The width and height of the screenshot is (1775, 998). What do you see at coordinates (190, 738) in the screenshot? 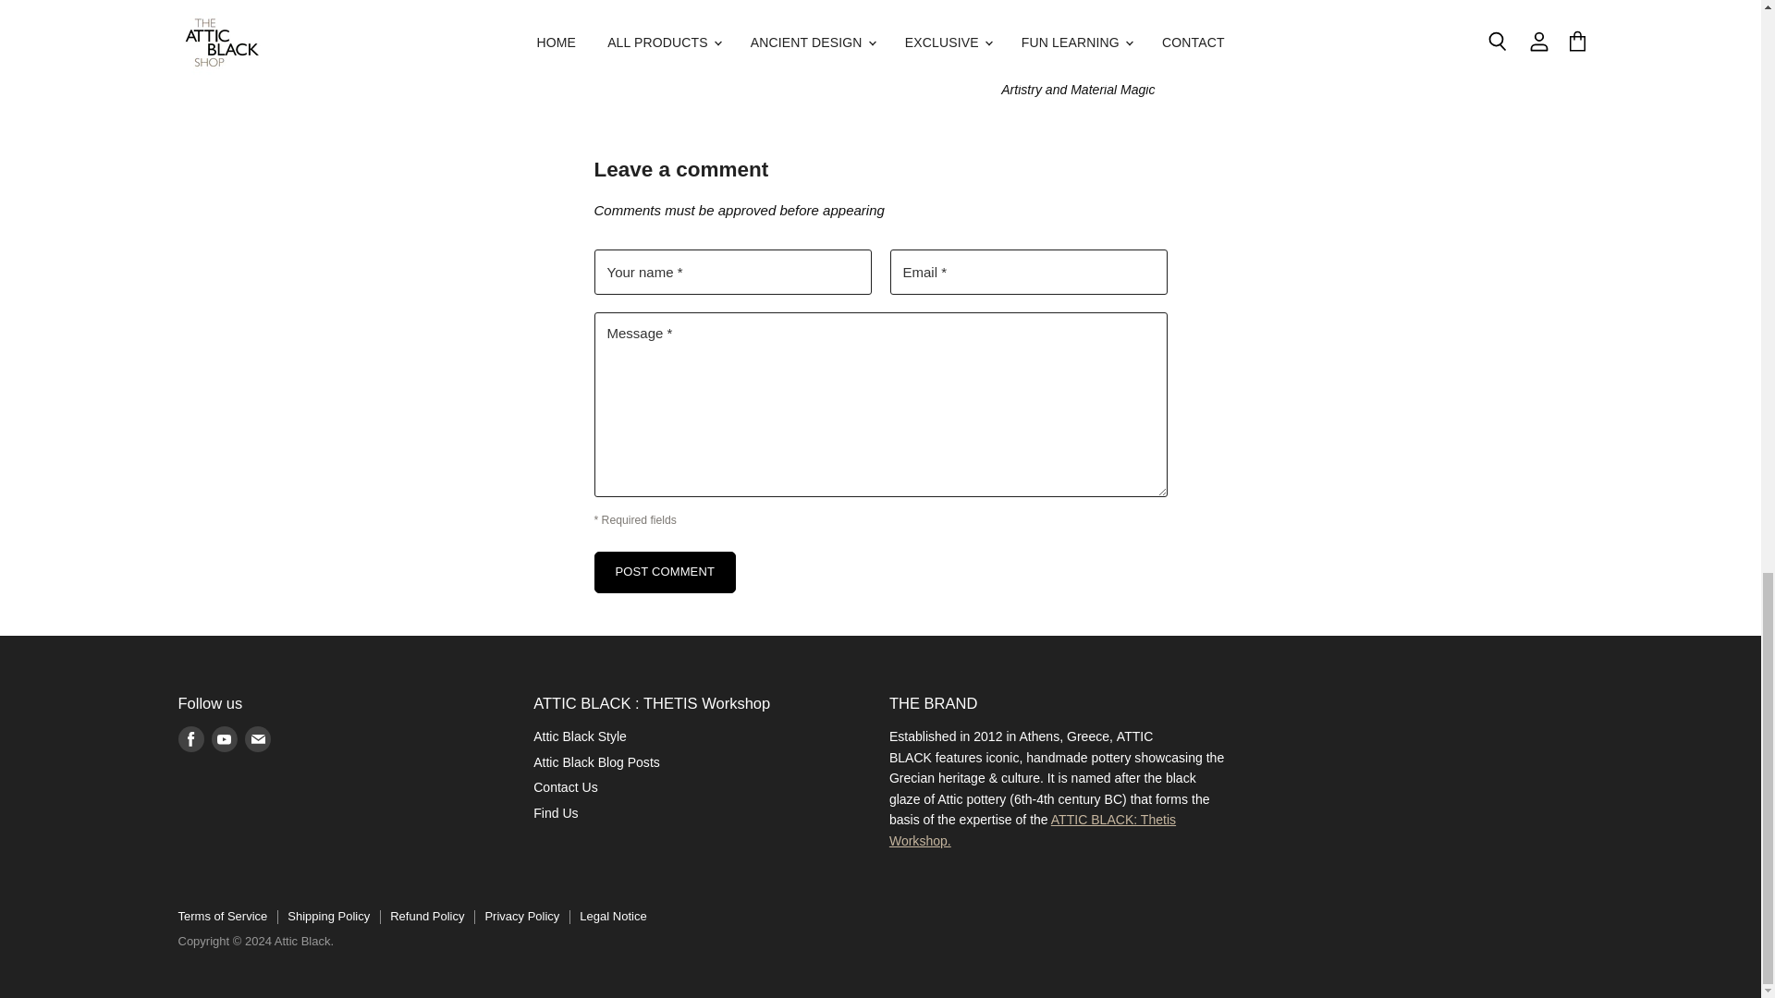
I see `Facebook` at bounding box center [190, 738].